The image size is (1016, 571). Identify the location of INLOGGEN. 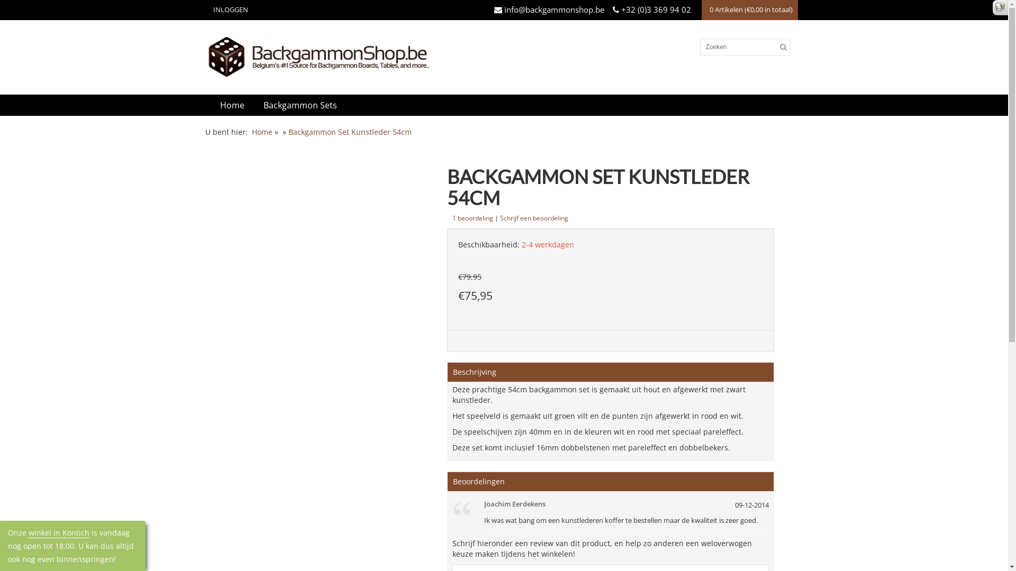
(229, 10).